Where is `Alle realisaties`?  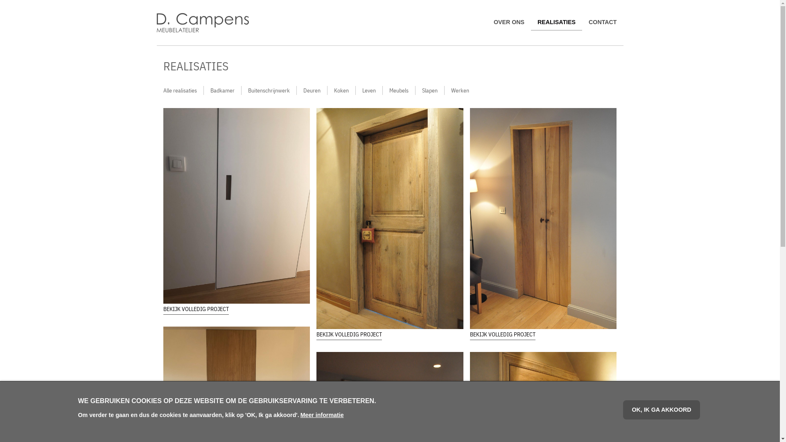 Alle realisaties is located at coordinates (183, 90).